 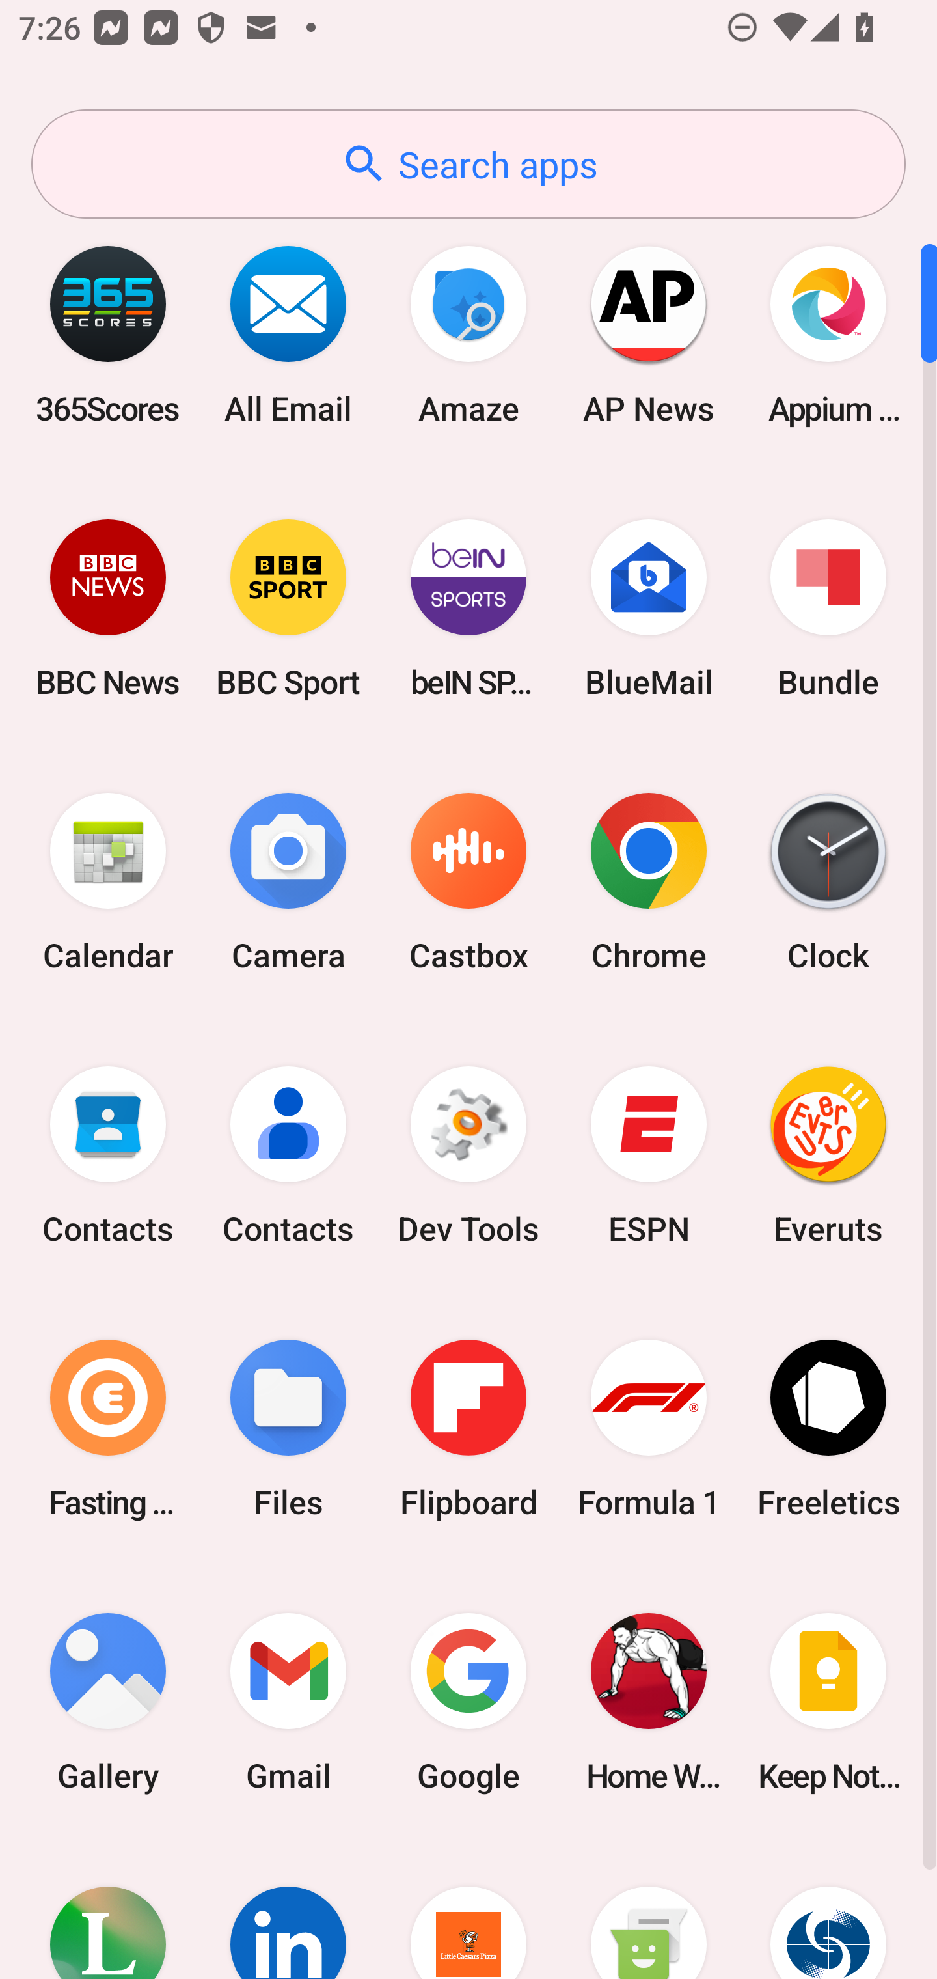 What do you see at coordinates (648, 608) in the screenshot?
I see `BlueMail` at bounding box center [648, 608].